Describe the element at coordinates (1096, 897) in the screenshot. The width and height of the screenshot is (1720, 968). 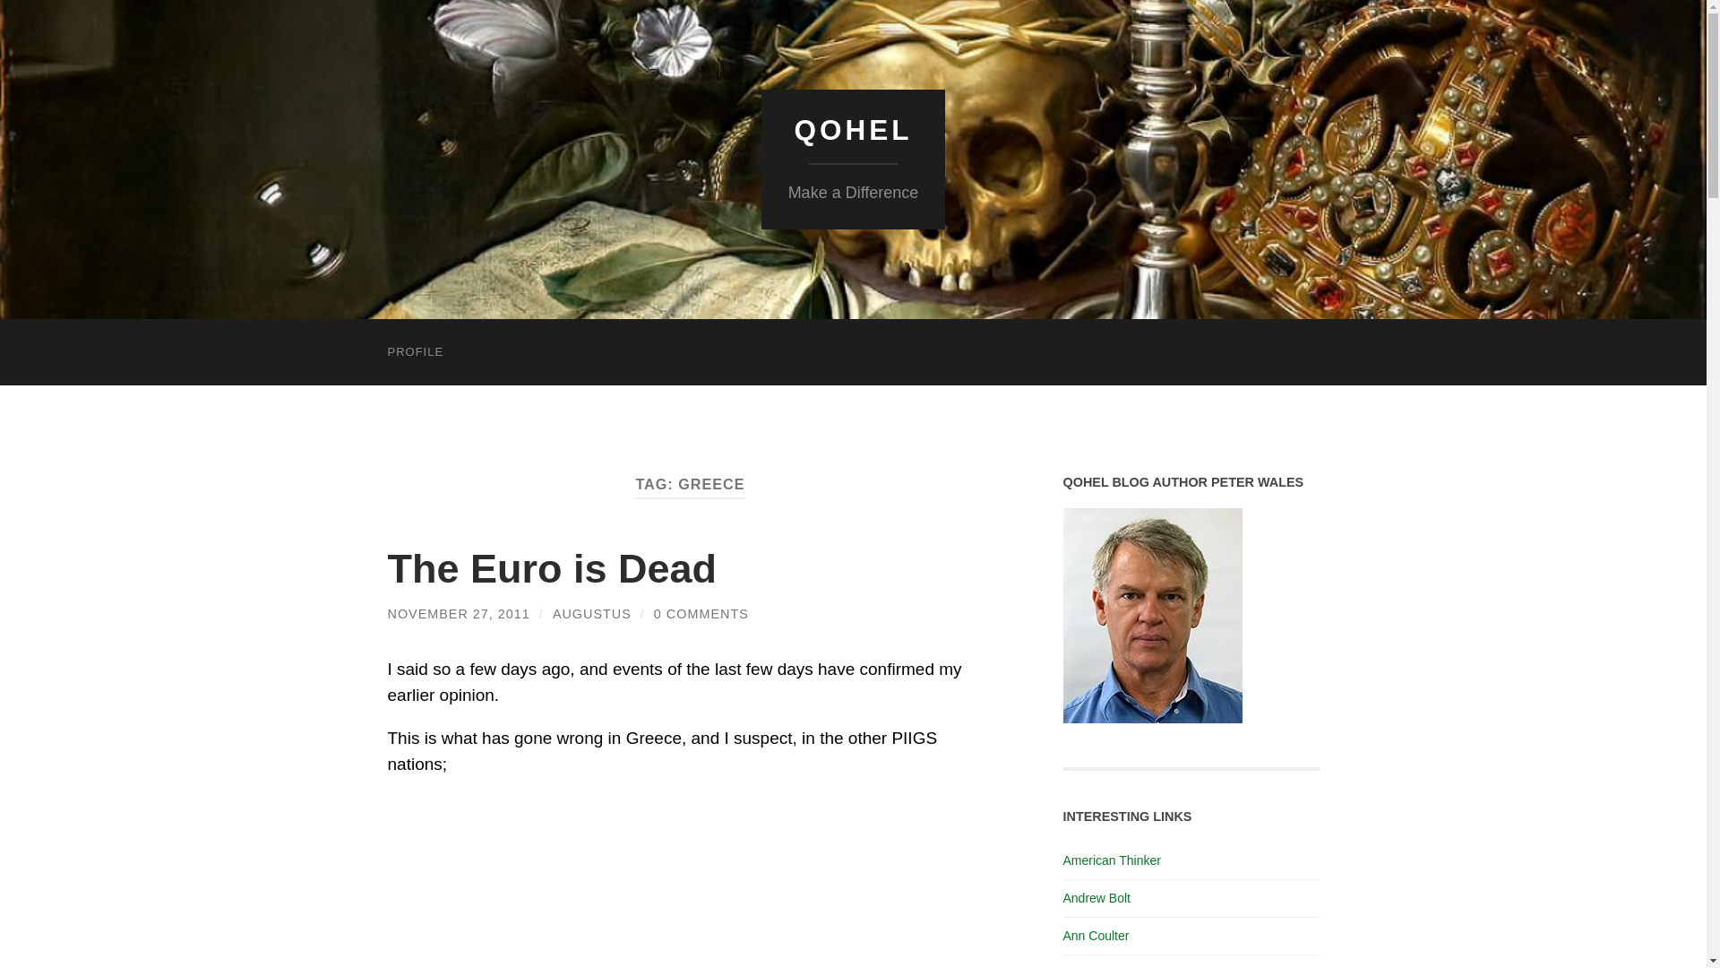
I see `Andrew Bolt` at that location.